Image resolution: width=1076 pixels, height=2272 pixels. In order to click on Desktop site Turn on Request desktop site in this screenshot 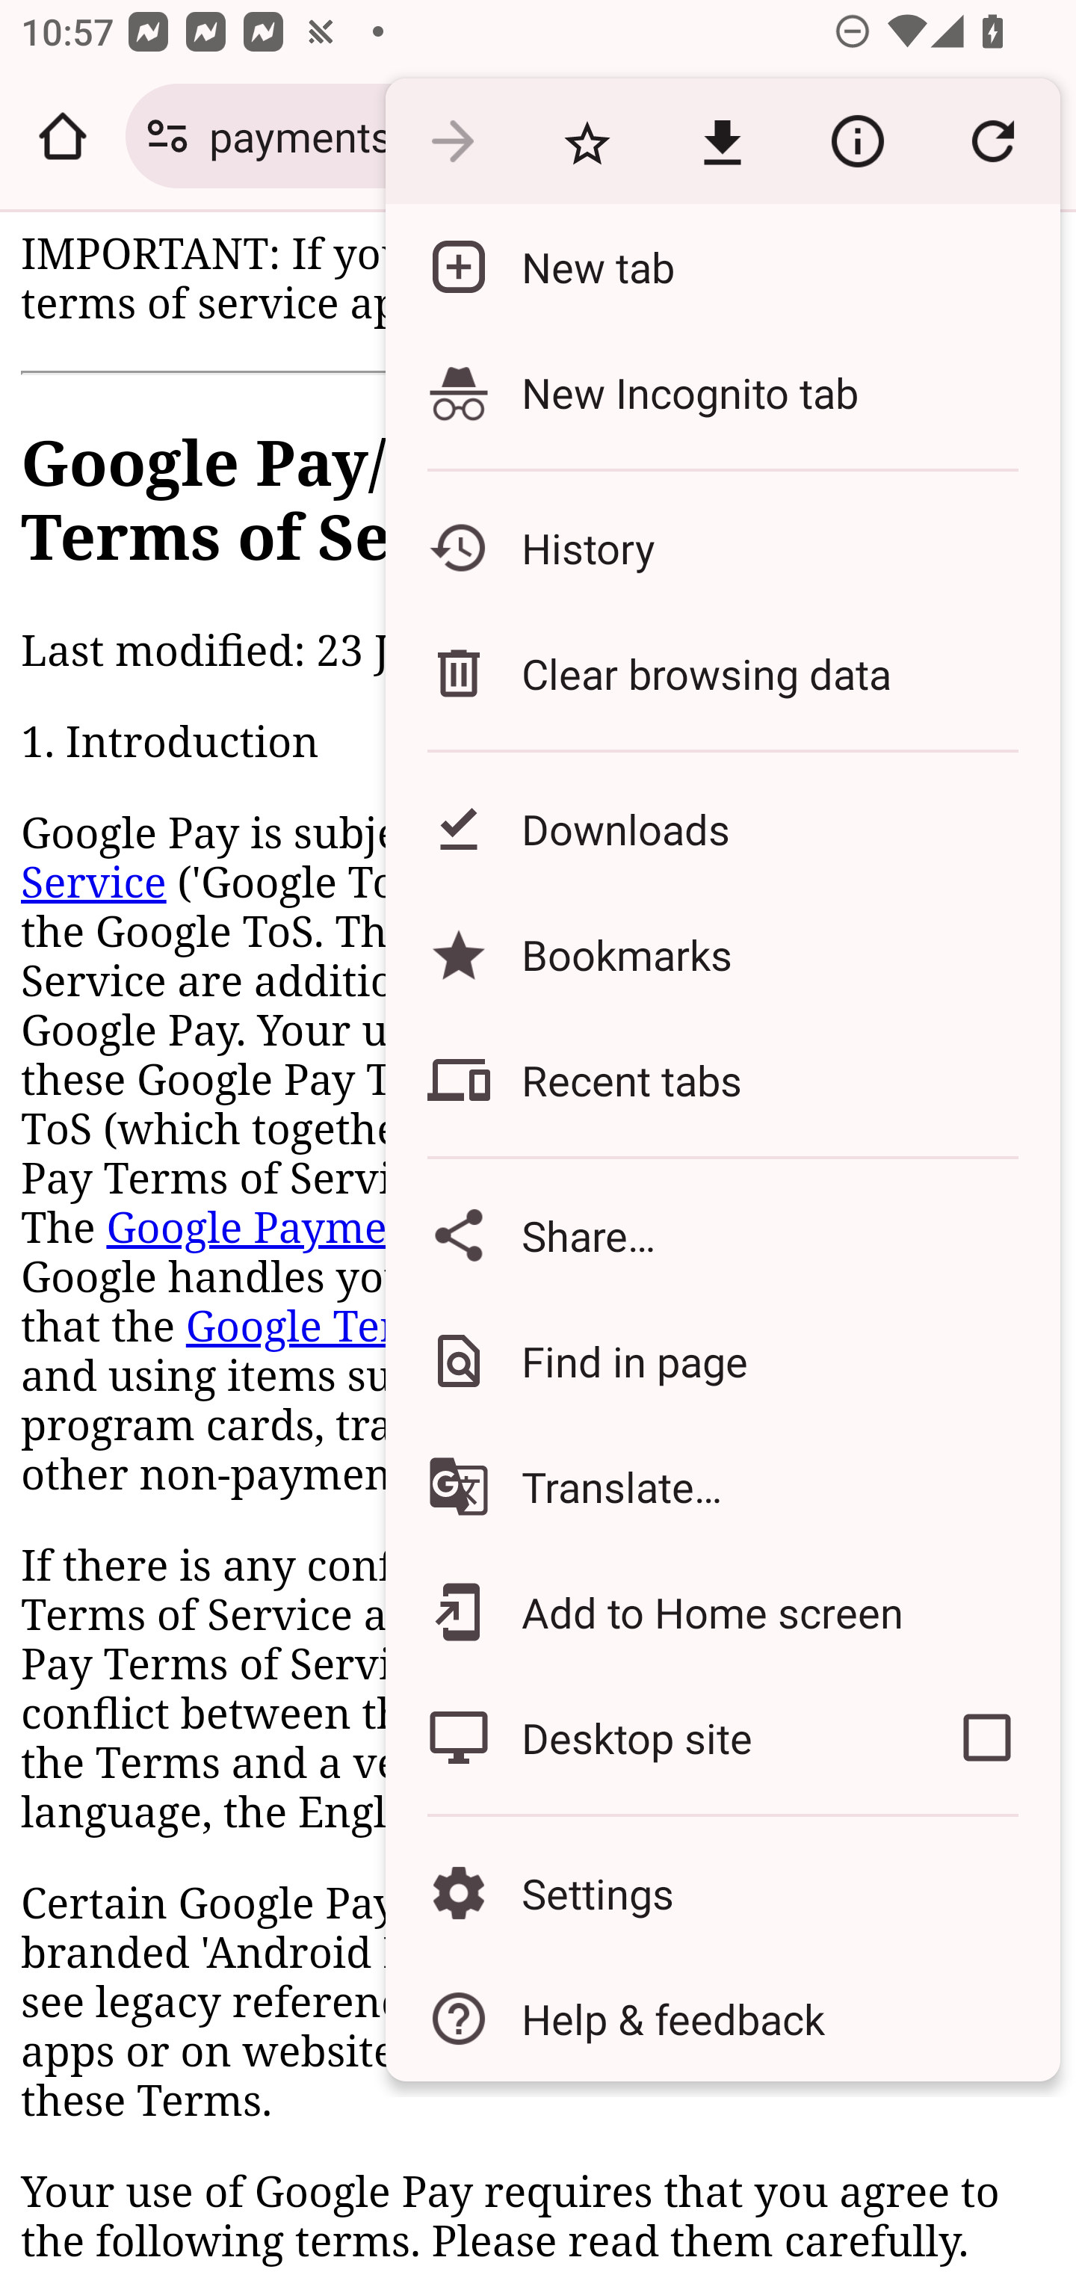, I will do `click(649, 1737)`.